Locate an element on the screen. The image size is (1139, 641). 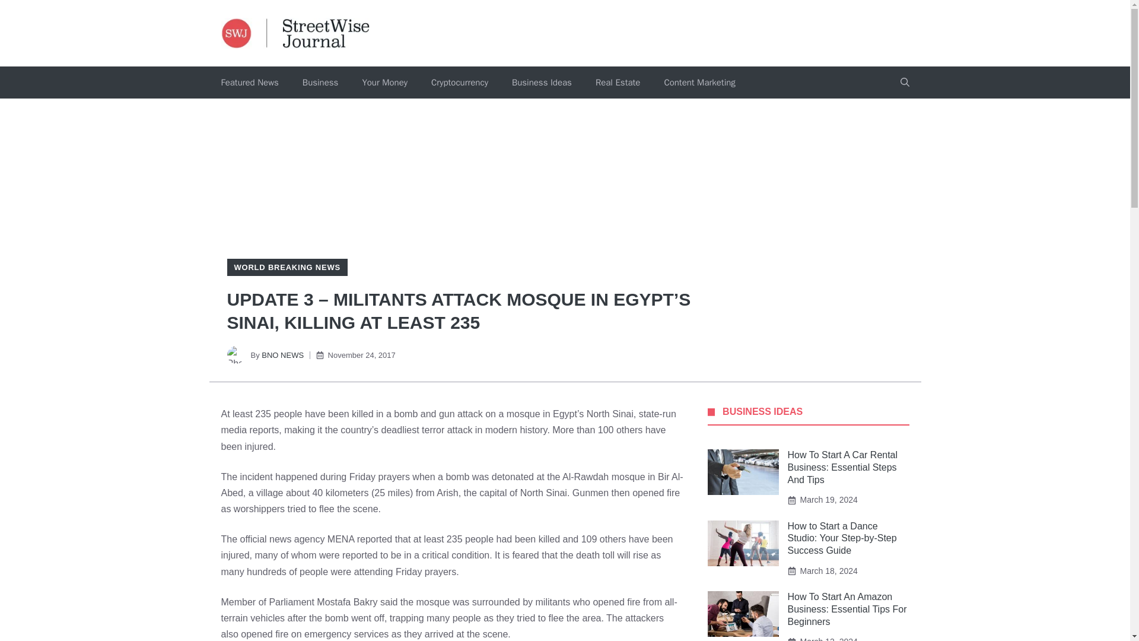
Business is located at coordinates (320, 82).